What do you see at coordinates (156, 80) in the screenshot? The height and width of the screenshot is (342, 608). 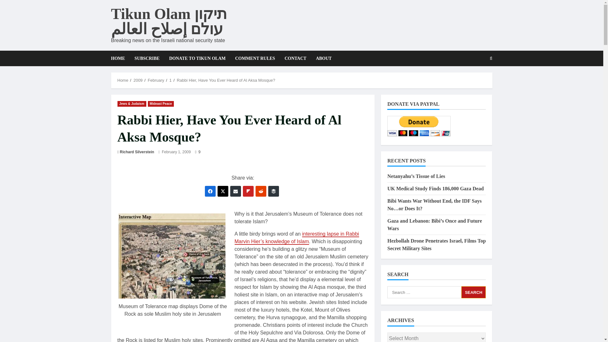 I see `February` at bounding box center [156, 80].